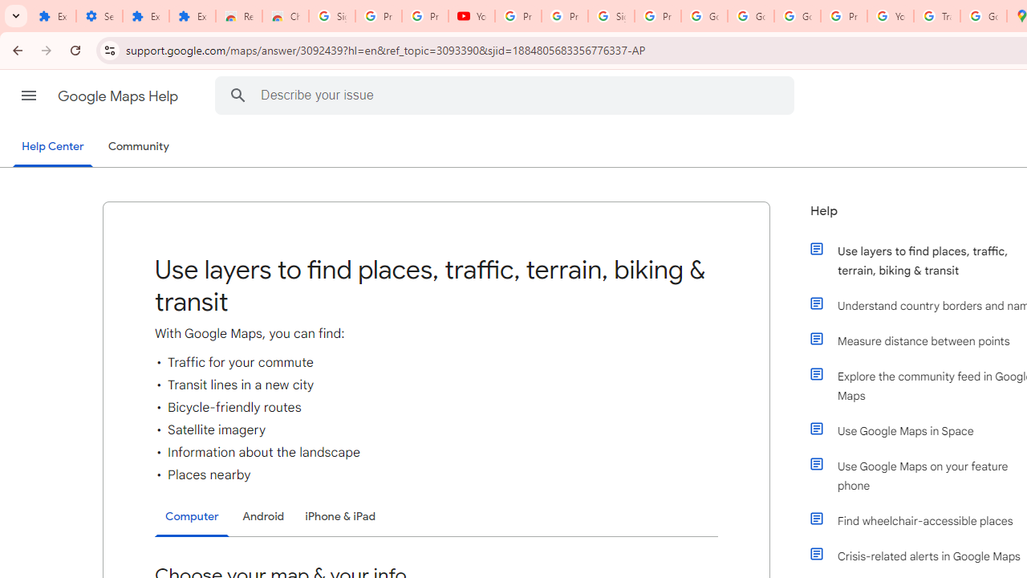 The width and height of the screenshot is (1027, 578). What do you see at coordinates (29, 96) in the screenshot?
I see `Main menu` at bounding box center [29, 96].